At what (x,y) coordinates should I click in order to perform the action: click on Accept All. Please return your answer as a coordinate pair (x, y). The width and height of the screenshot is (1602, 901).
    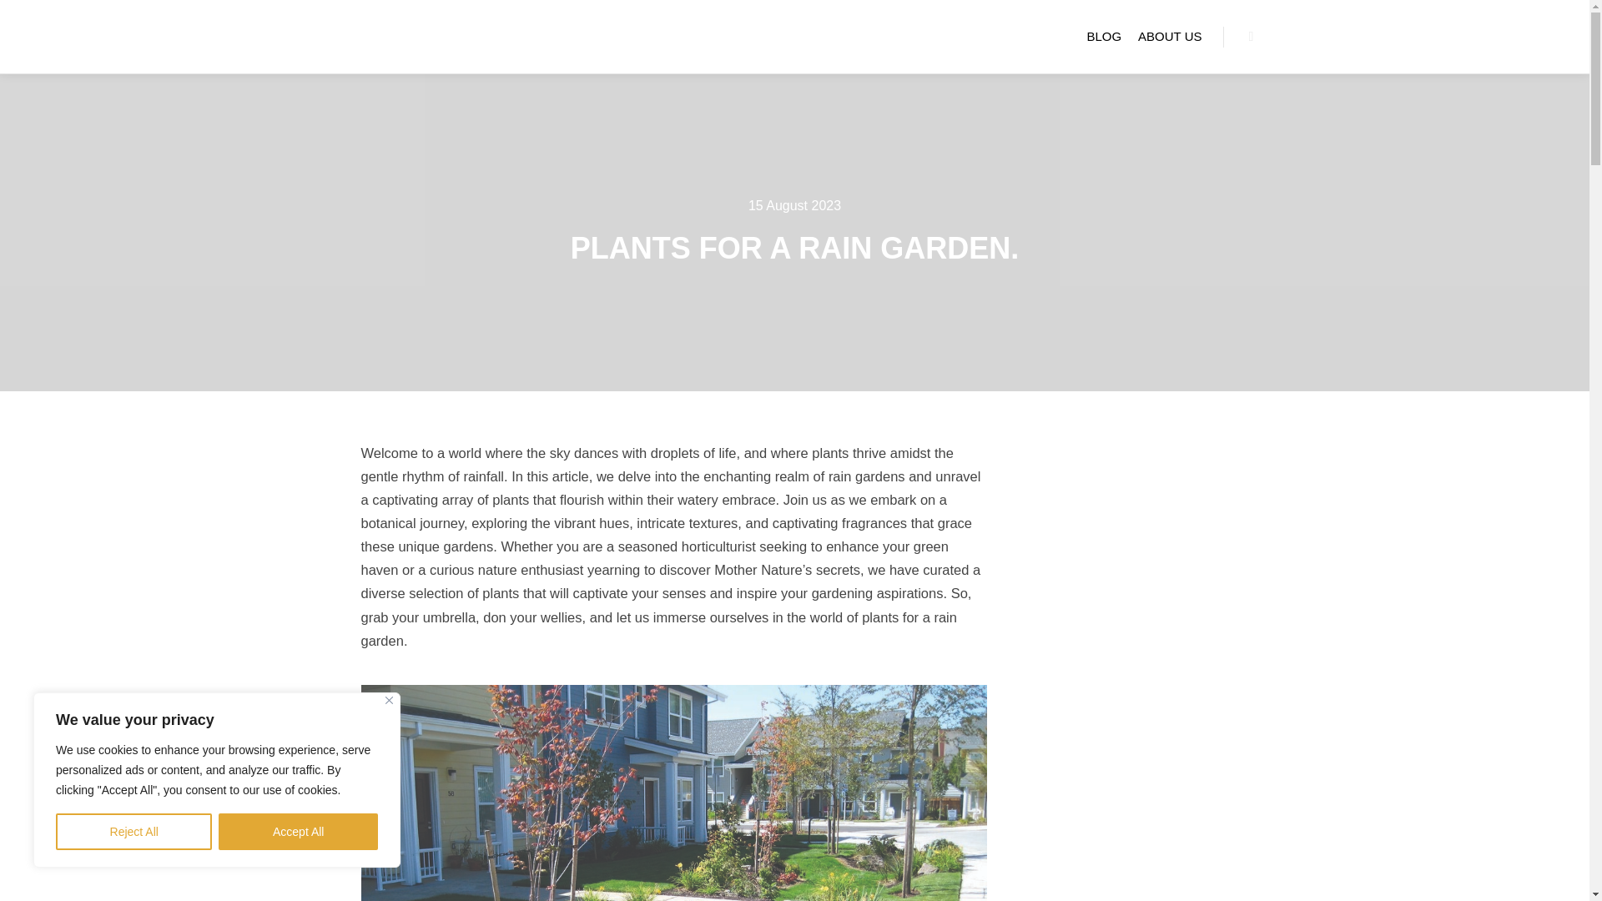
    Looking at the image, I should click on (298, 832).